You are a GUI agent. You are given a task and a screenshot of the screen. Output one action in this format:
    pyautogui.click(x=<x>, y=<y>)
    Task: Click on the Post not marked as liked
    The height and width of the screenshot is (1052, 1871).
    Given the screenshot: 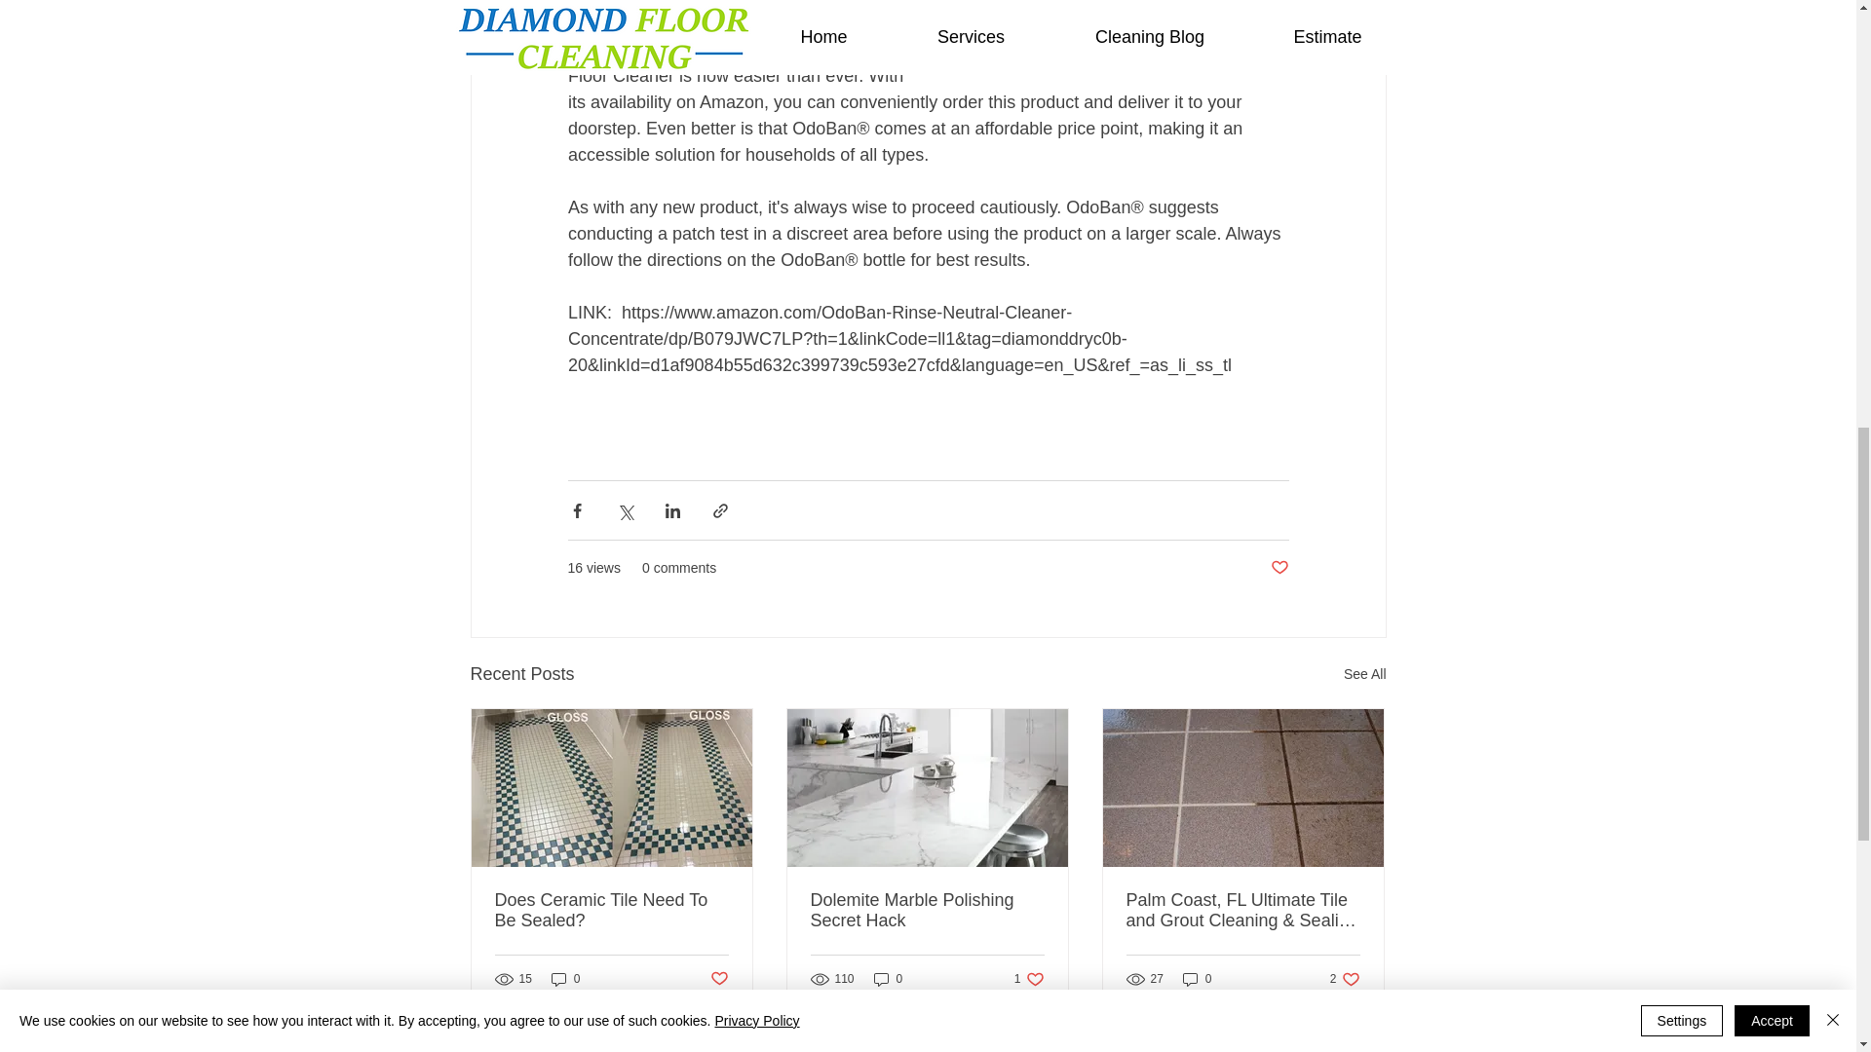 What is the action you would take?
    pyautogui.click(x=1279, y=569)
    